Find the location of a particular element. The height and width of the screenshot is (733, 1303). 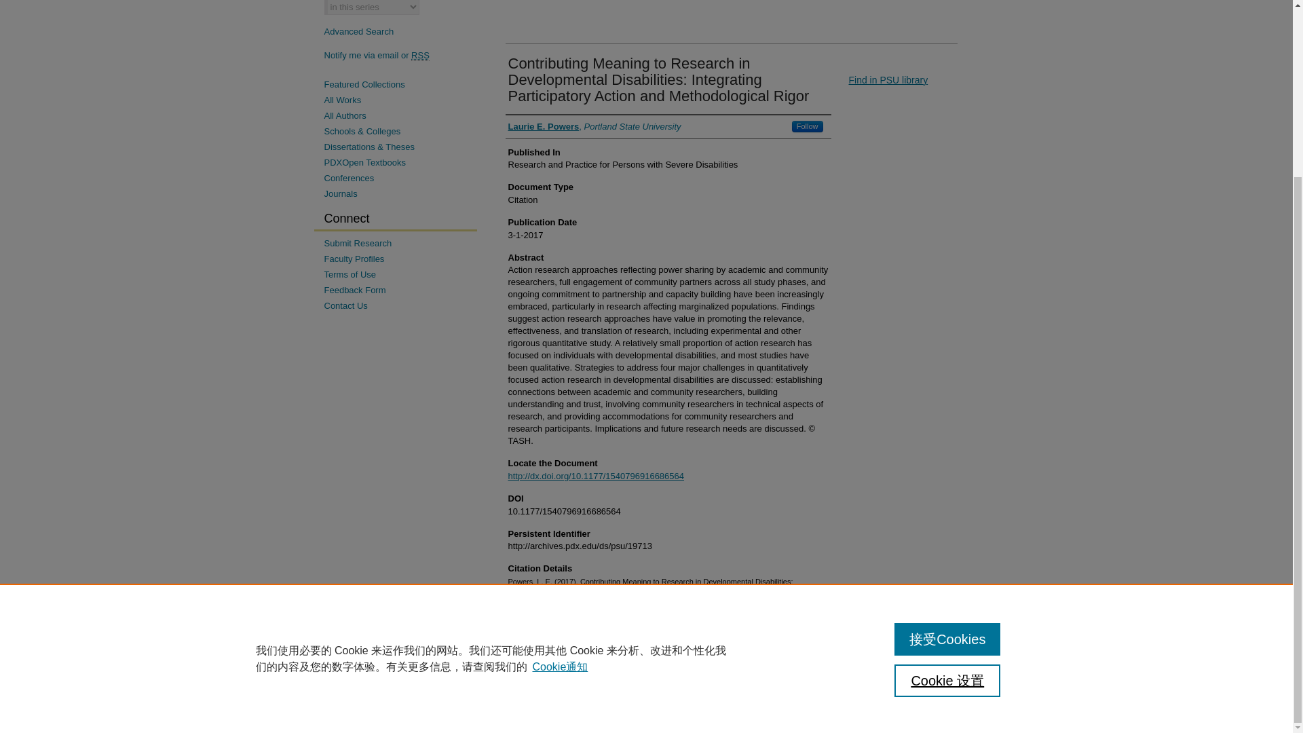

Find in PSU library is located at coordinates (888, 80).